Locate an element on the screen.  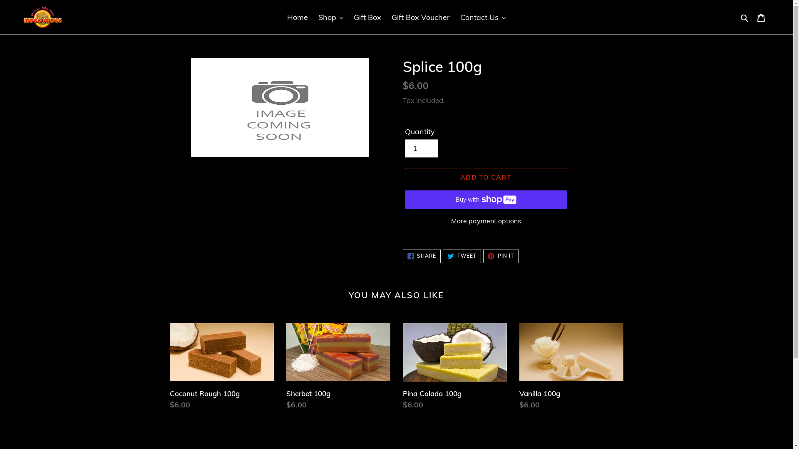
Vanilla 100g is located at coordinates (571, 368).